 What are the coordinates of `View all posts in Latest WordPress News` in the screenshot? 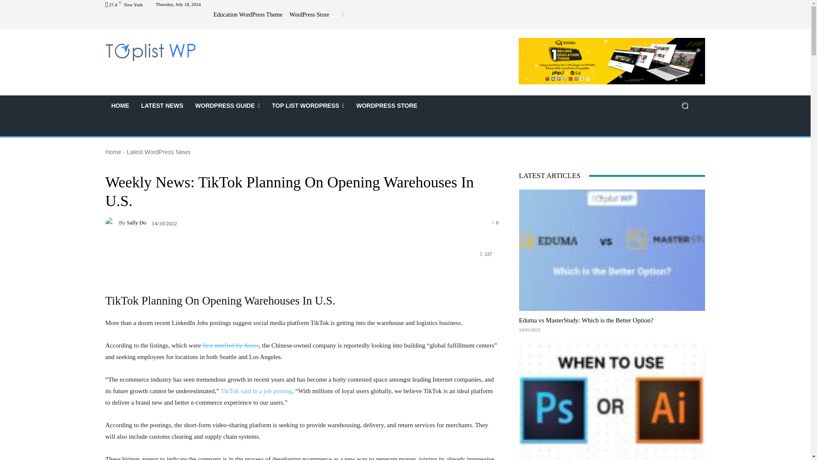 It's located at (158, 152).